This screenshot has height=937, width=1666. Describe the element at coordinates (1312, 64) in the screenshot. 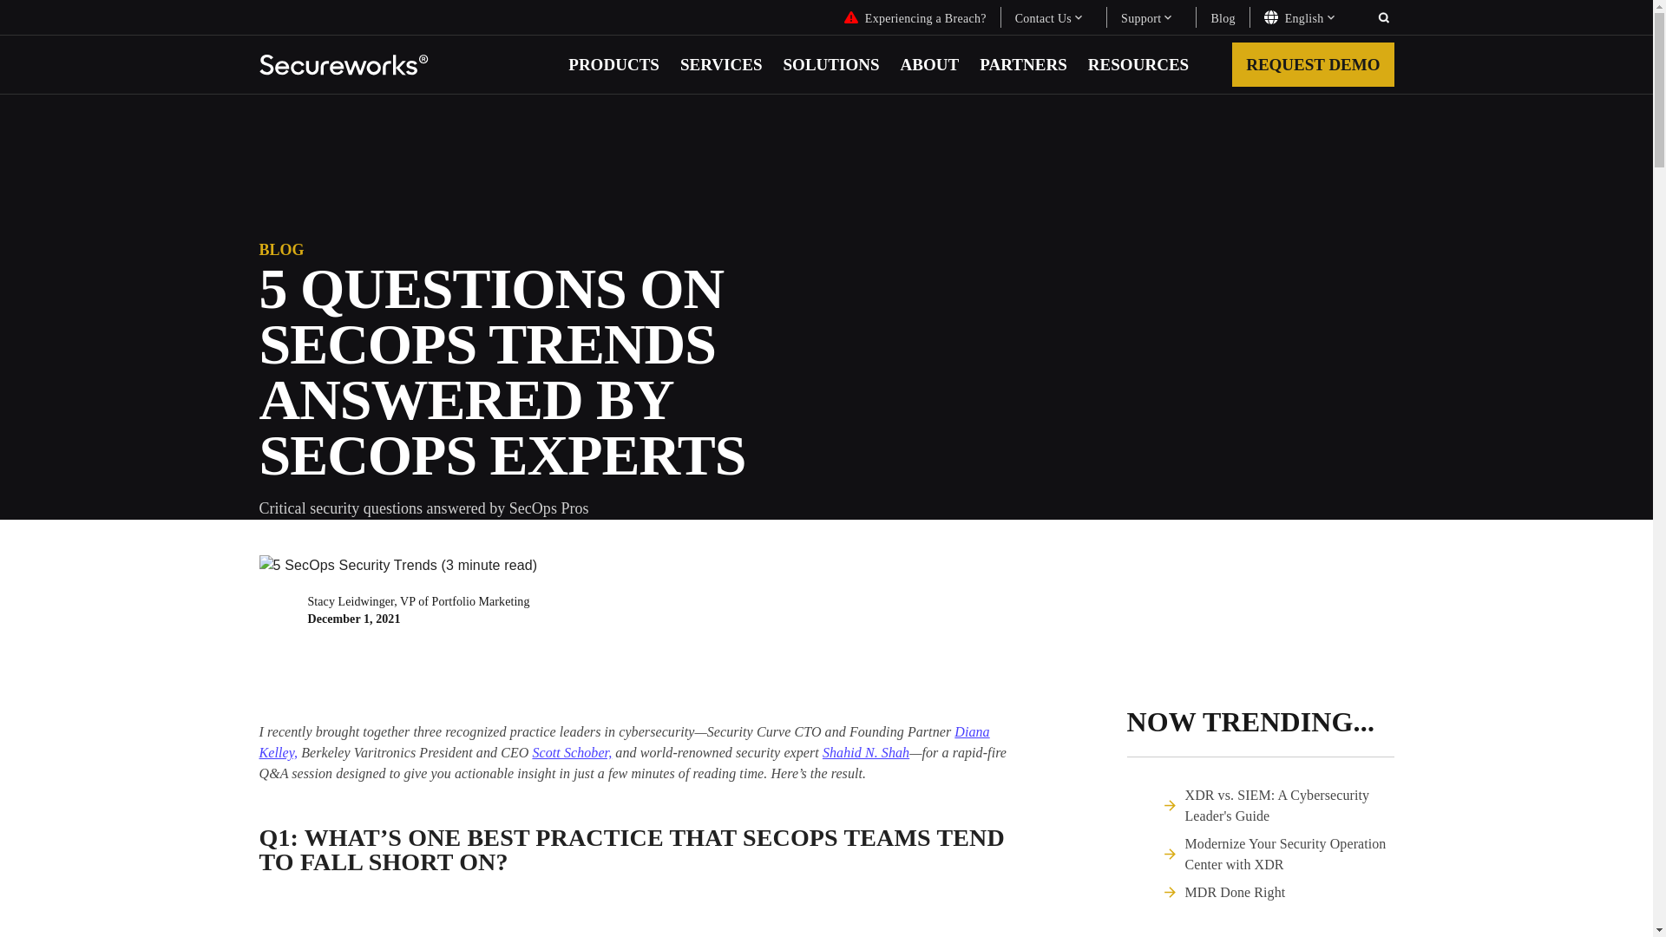

I see `REQUEST DEMO` at that location.